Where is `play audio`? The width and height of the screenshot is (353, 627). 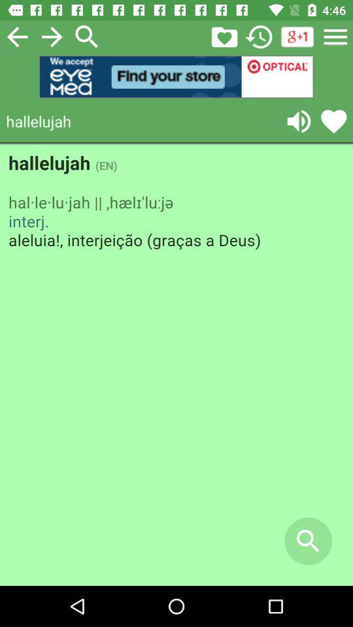 play audio is located at coordinates (299, 121).